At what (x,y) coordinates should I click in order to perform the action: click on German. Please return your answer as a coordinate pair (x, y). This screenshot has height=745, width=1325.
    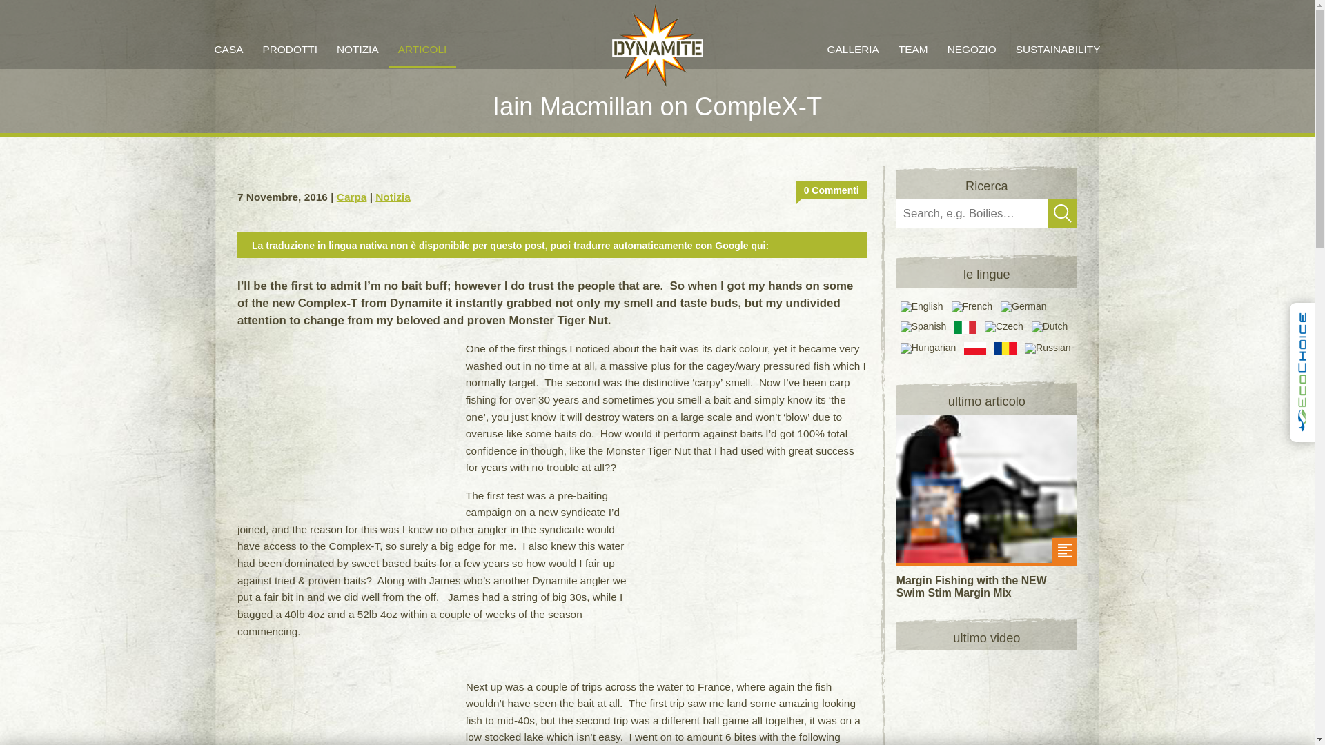
    Looking at the image, I should click on (1021, 306).